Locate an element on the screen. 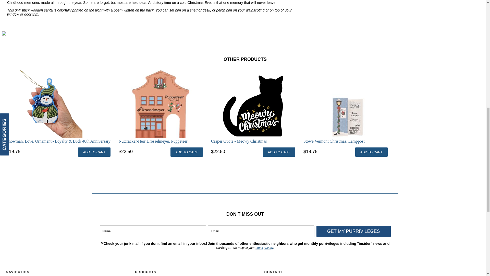 This screenshot has width=490, height=276. Name is located at coordinates (153, 231).